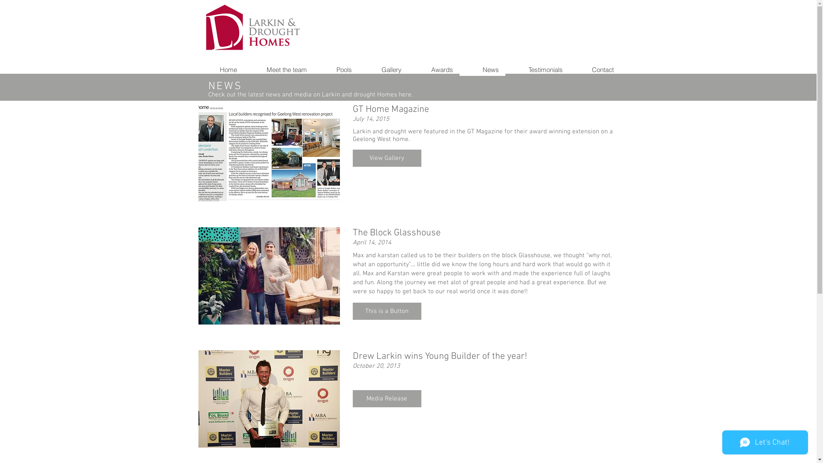  What do you see at coordinates (434, 69) in the screenshot?
I see `Awards` at bounding box center [434, 69].